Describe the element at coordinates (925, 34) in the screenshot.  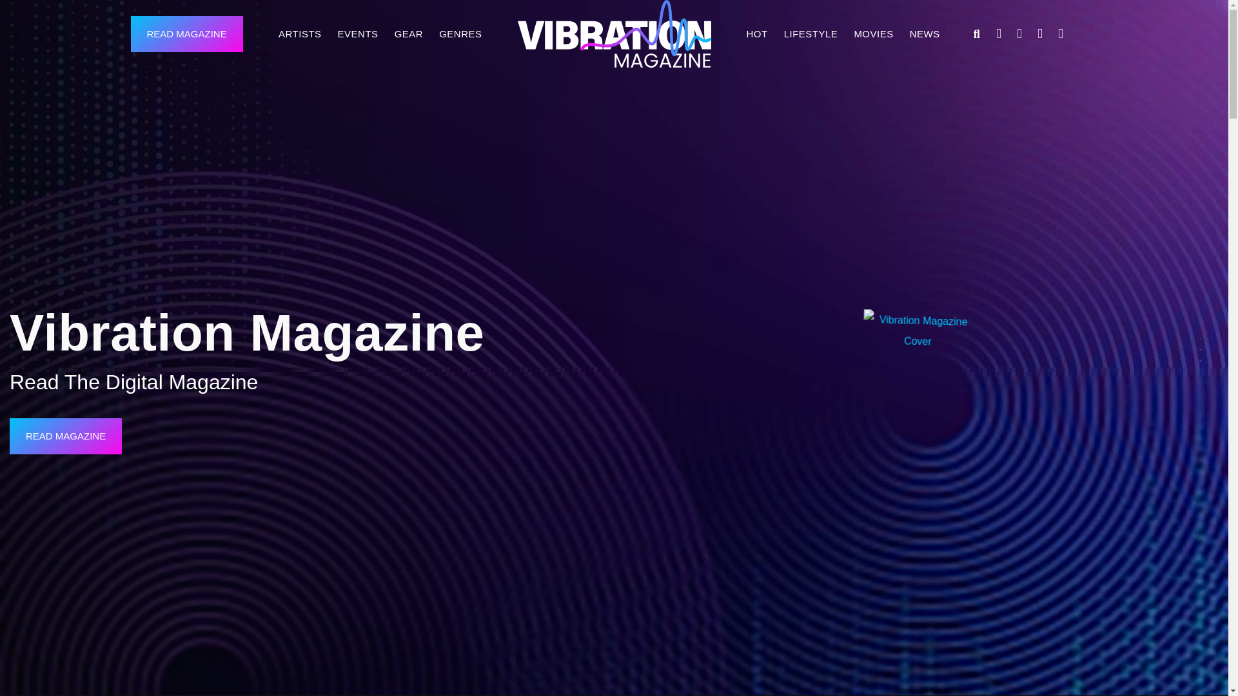
I see `NEWS` at that location.